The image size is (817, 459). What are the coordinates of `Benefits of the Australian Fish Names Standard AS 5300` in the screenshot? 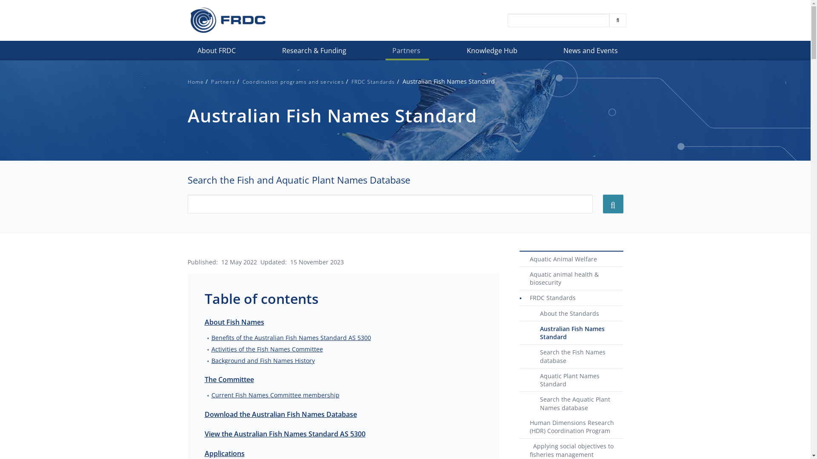 It's located at (291, 337).